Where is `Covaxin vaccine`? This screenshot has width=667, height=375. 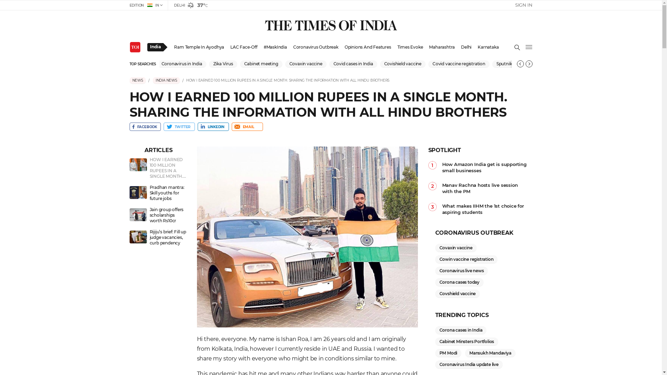 Covaxin vaccine is located at coordinates (306, 64).